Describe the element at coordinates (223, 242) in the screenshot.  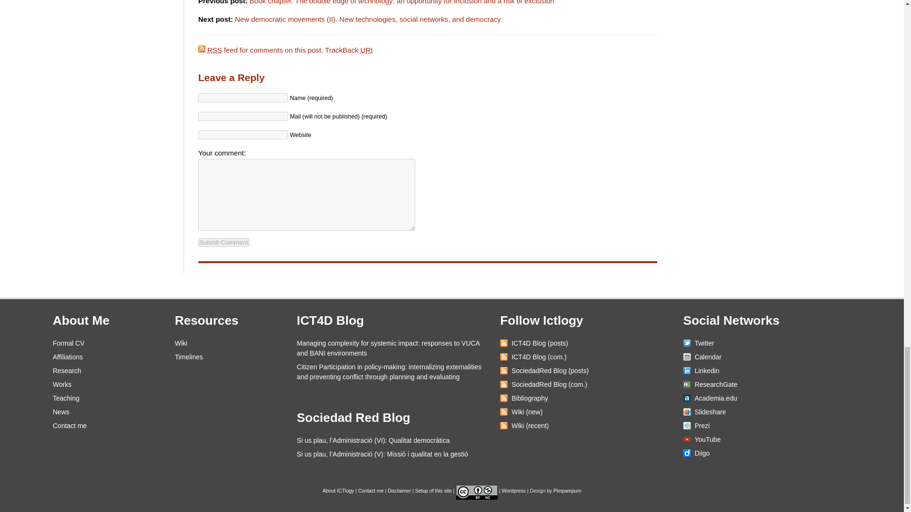
I see `Submit Comment` at that location.